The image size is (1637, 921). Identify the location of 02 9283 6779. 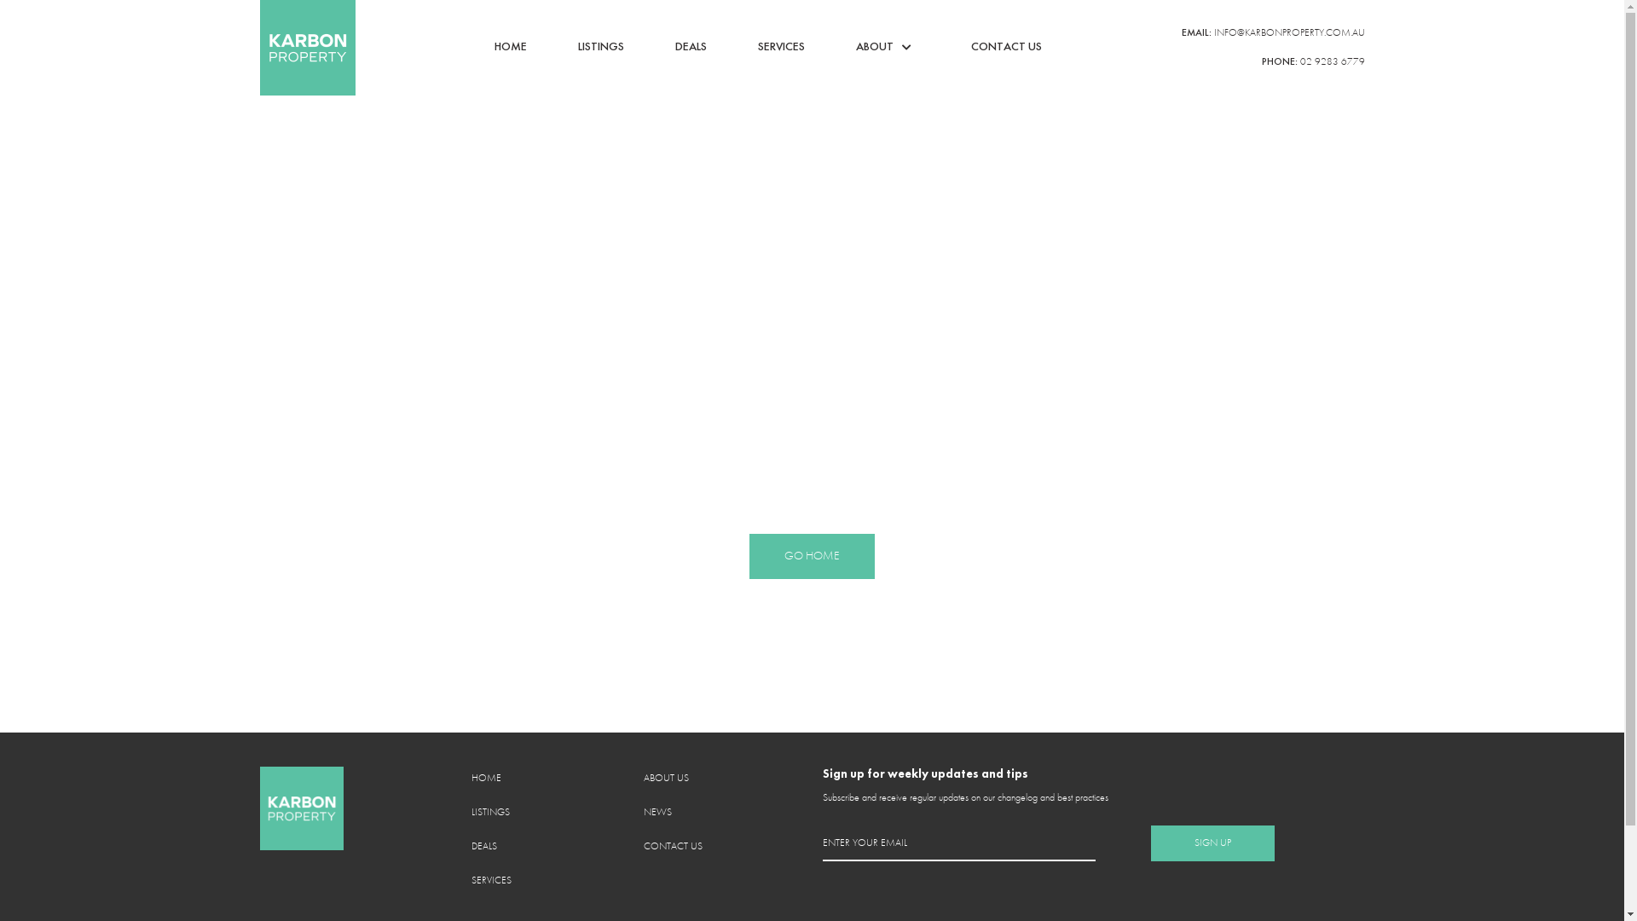
(1332, 62).